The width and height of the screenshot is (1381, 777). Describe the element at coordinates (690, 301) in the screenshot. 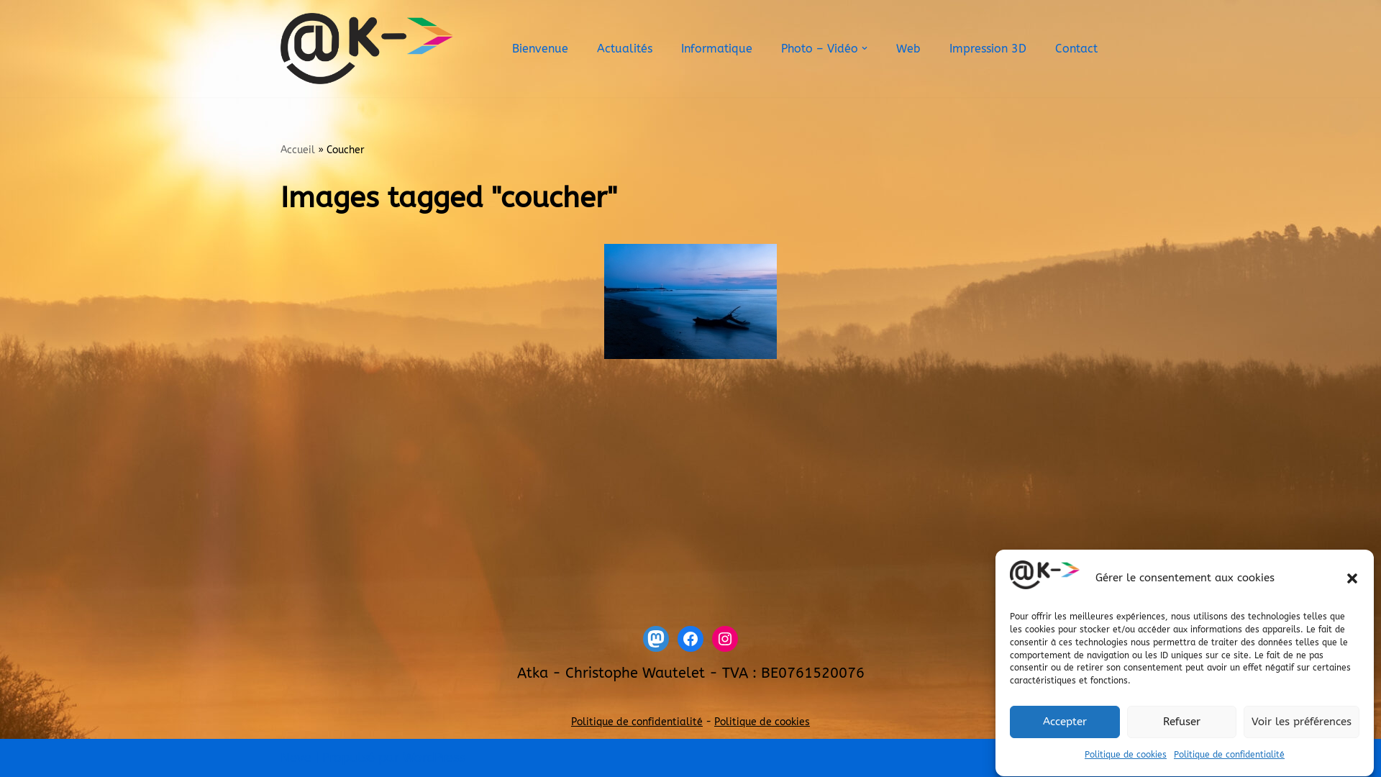

I see `DSCF9723` at that location.